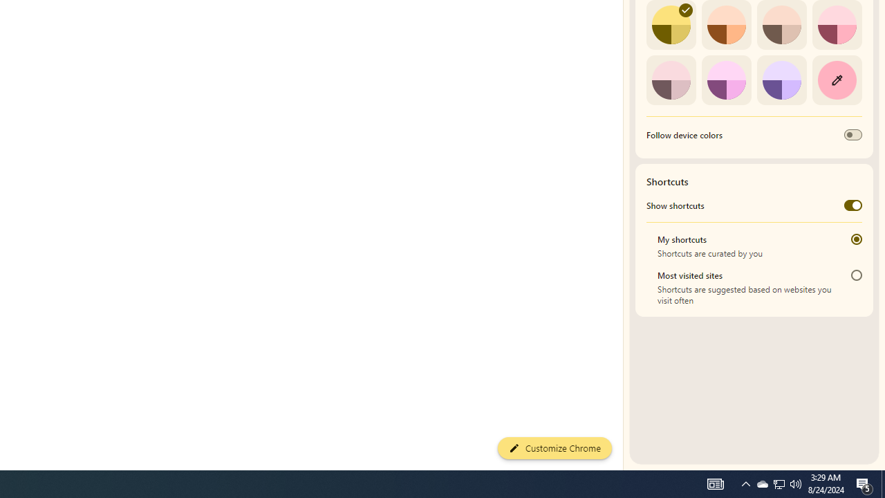 Image resolution: width=885 pixels, height=498 pixels. I want to click on Rose, so click(837, 25).